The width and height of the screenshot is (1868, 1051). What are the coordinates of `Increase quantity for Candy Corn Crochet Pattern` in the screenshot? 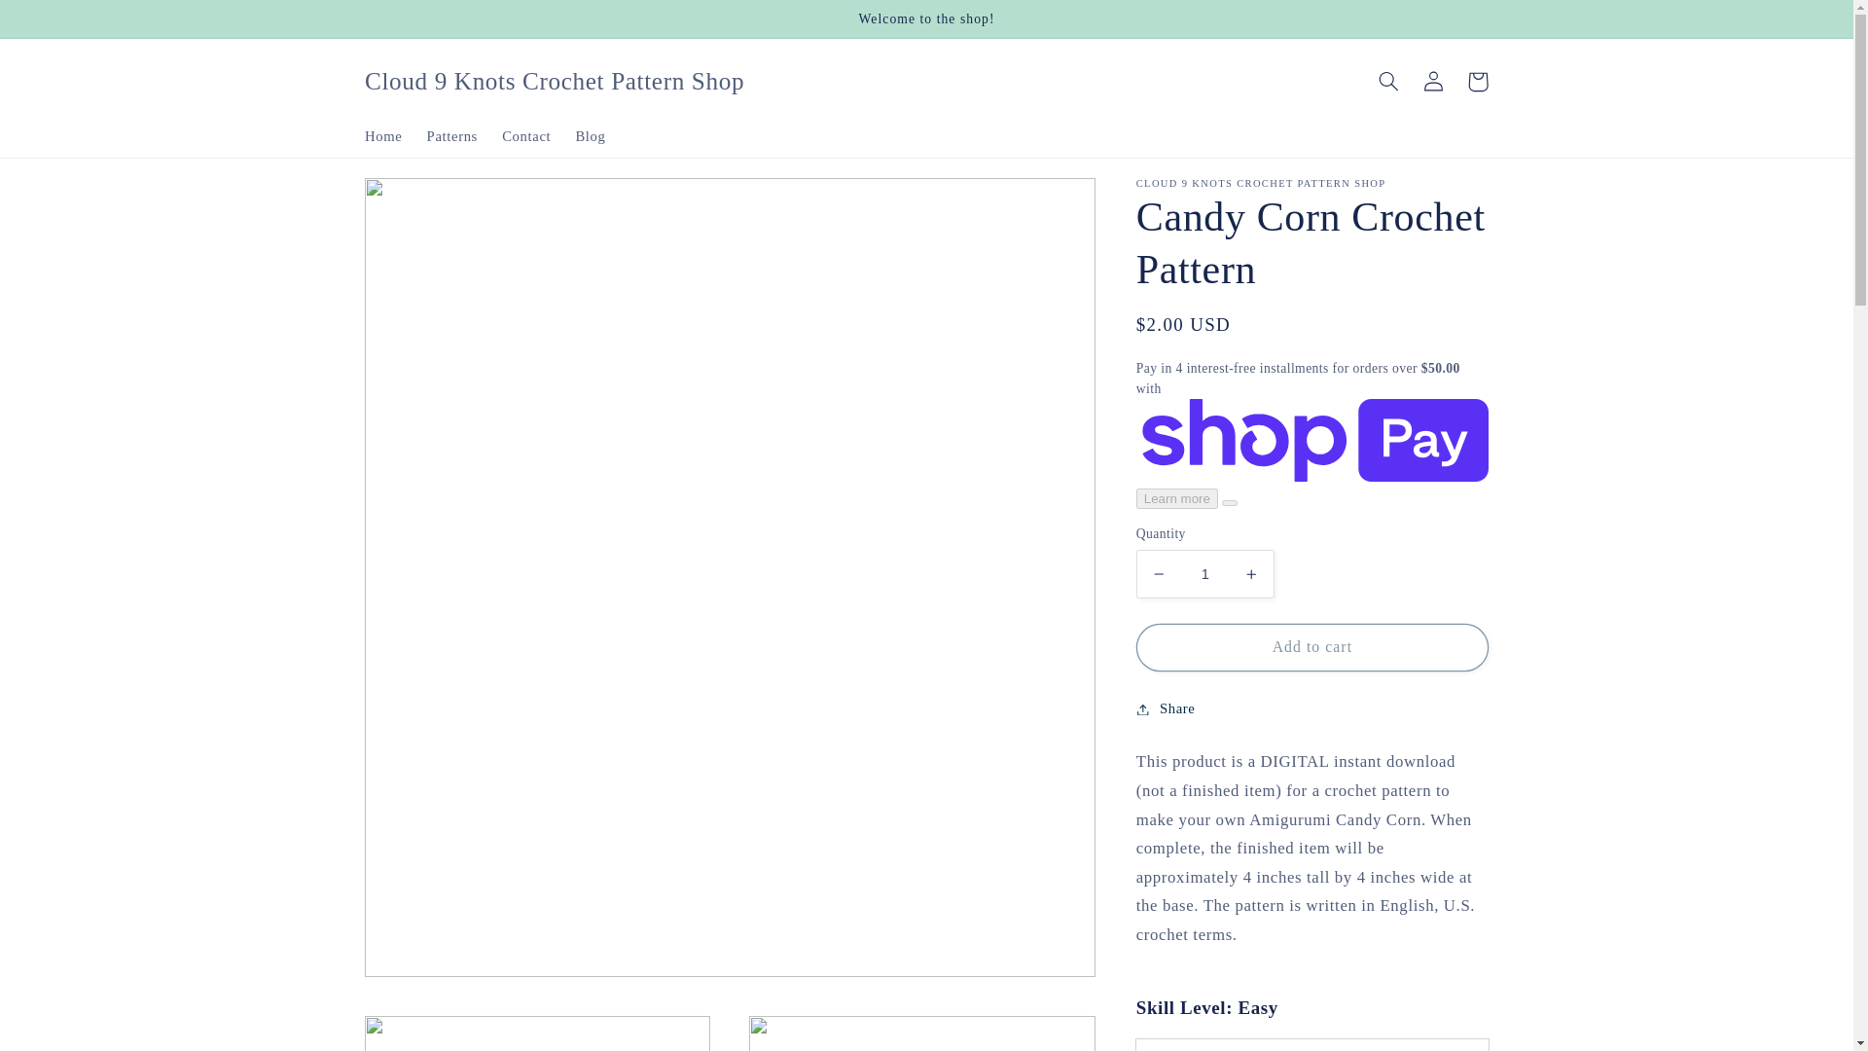 It's located at (1251, 573).